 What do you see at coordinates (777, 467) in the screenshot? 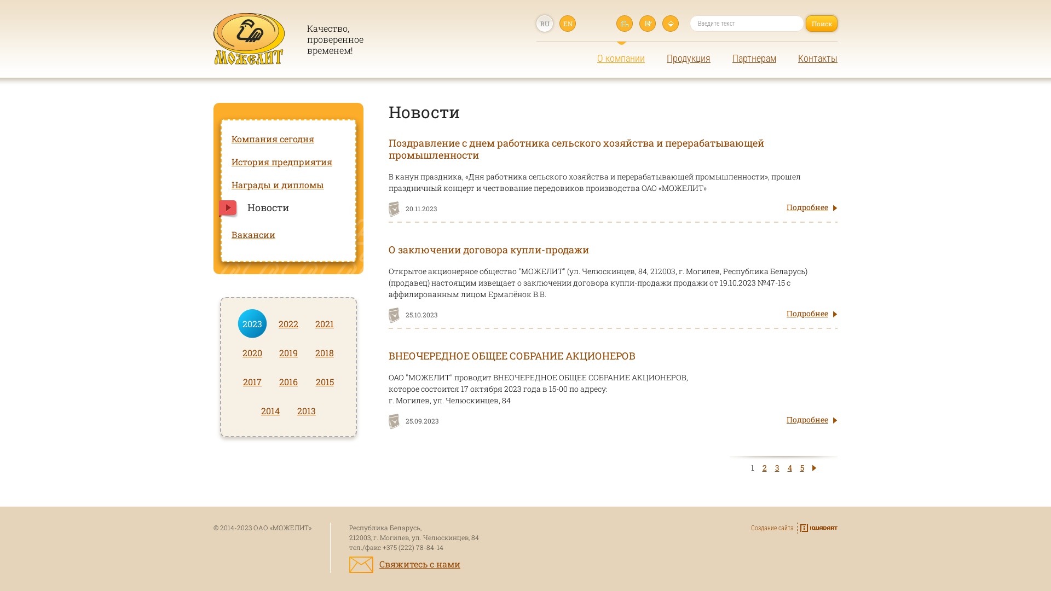
I see `3` at bounding box center [777, 467].